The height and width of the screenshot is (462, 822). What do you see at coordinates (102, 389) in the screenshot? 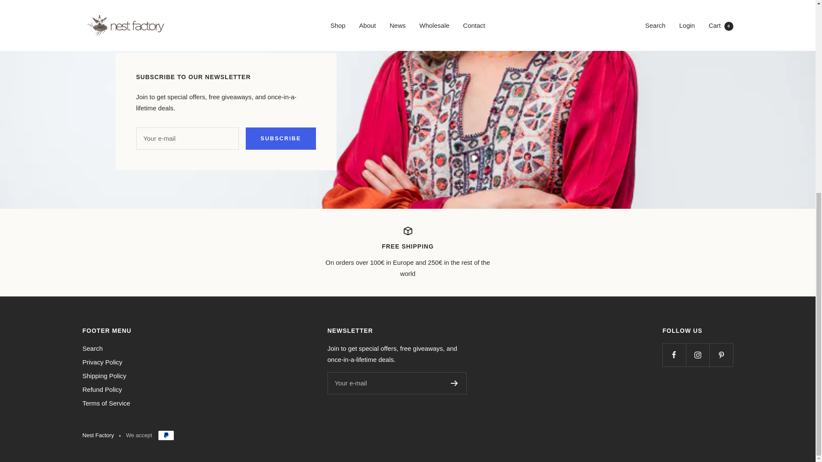
I see `Refund Policy` at bounding box center [102, 389].